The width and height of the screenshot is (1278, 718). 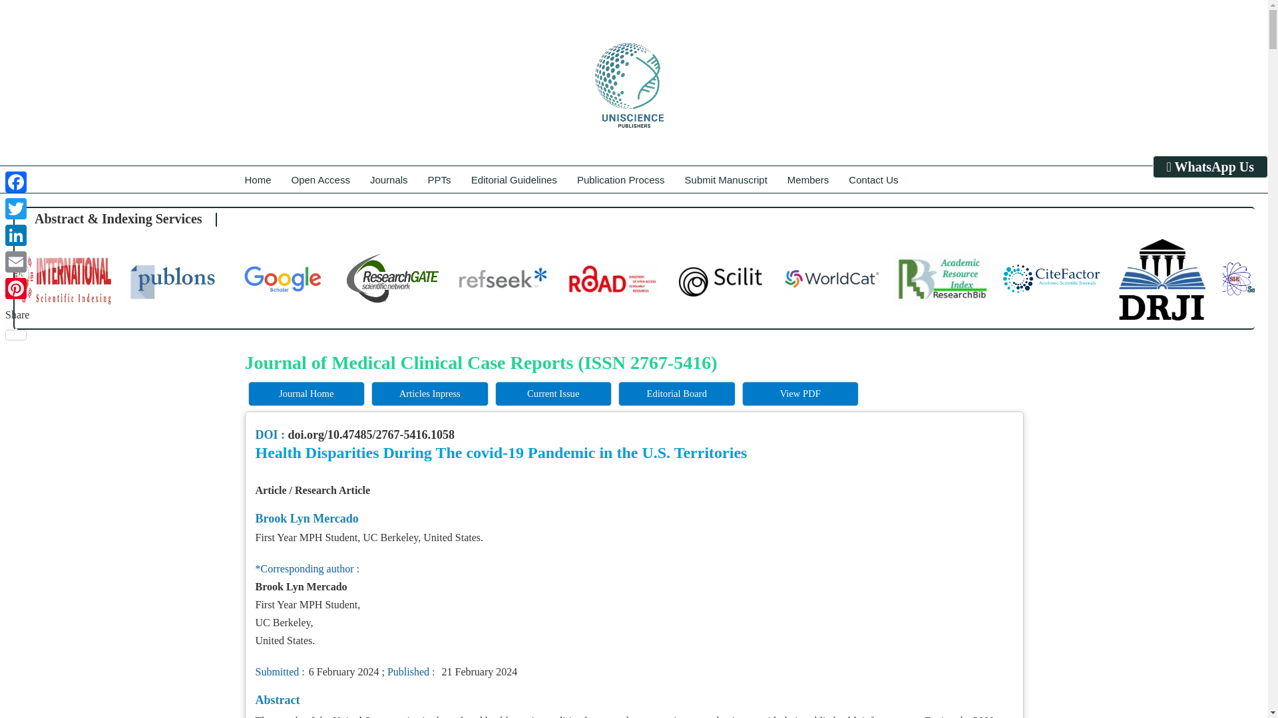 I want to click on worldcat, so click(x=831, y=279).